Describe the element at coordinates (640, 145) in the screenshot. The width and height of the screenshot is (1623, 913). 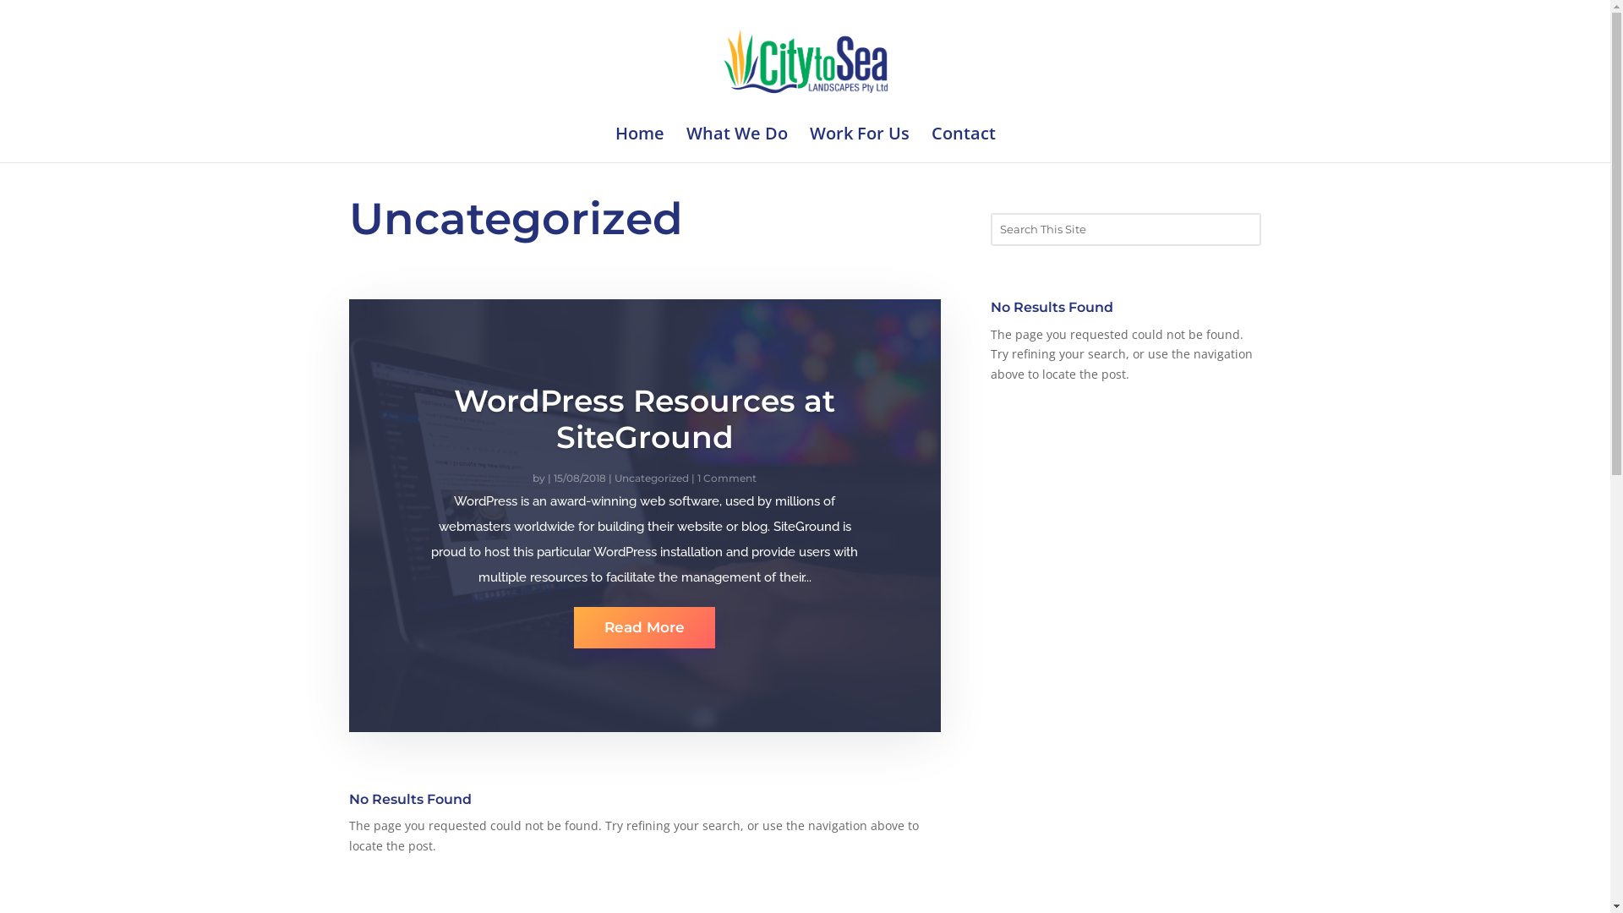
I see `Home` at that location.